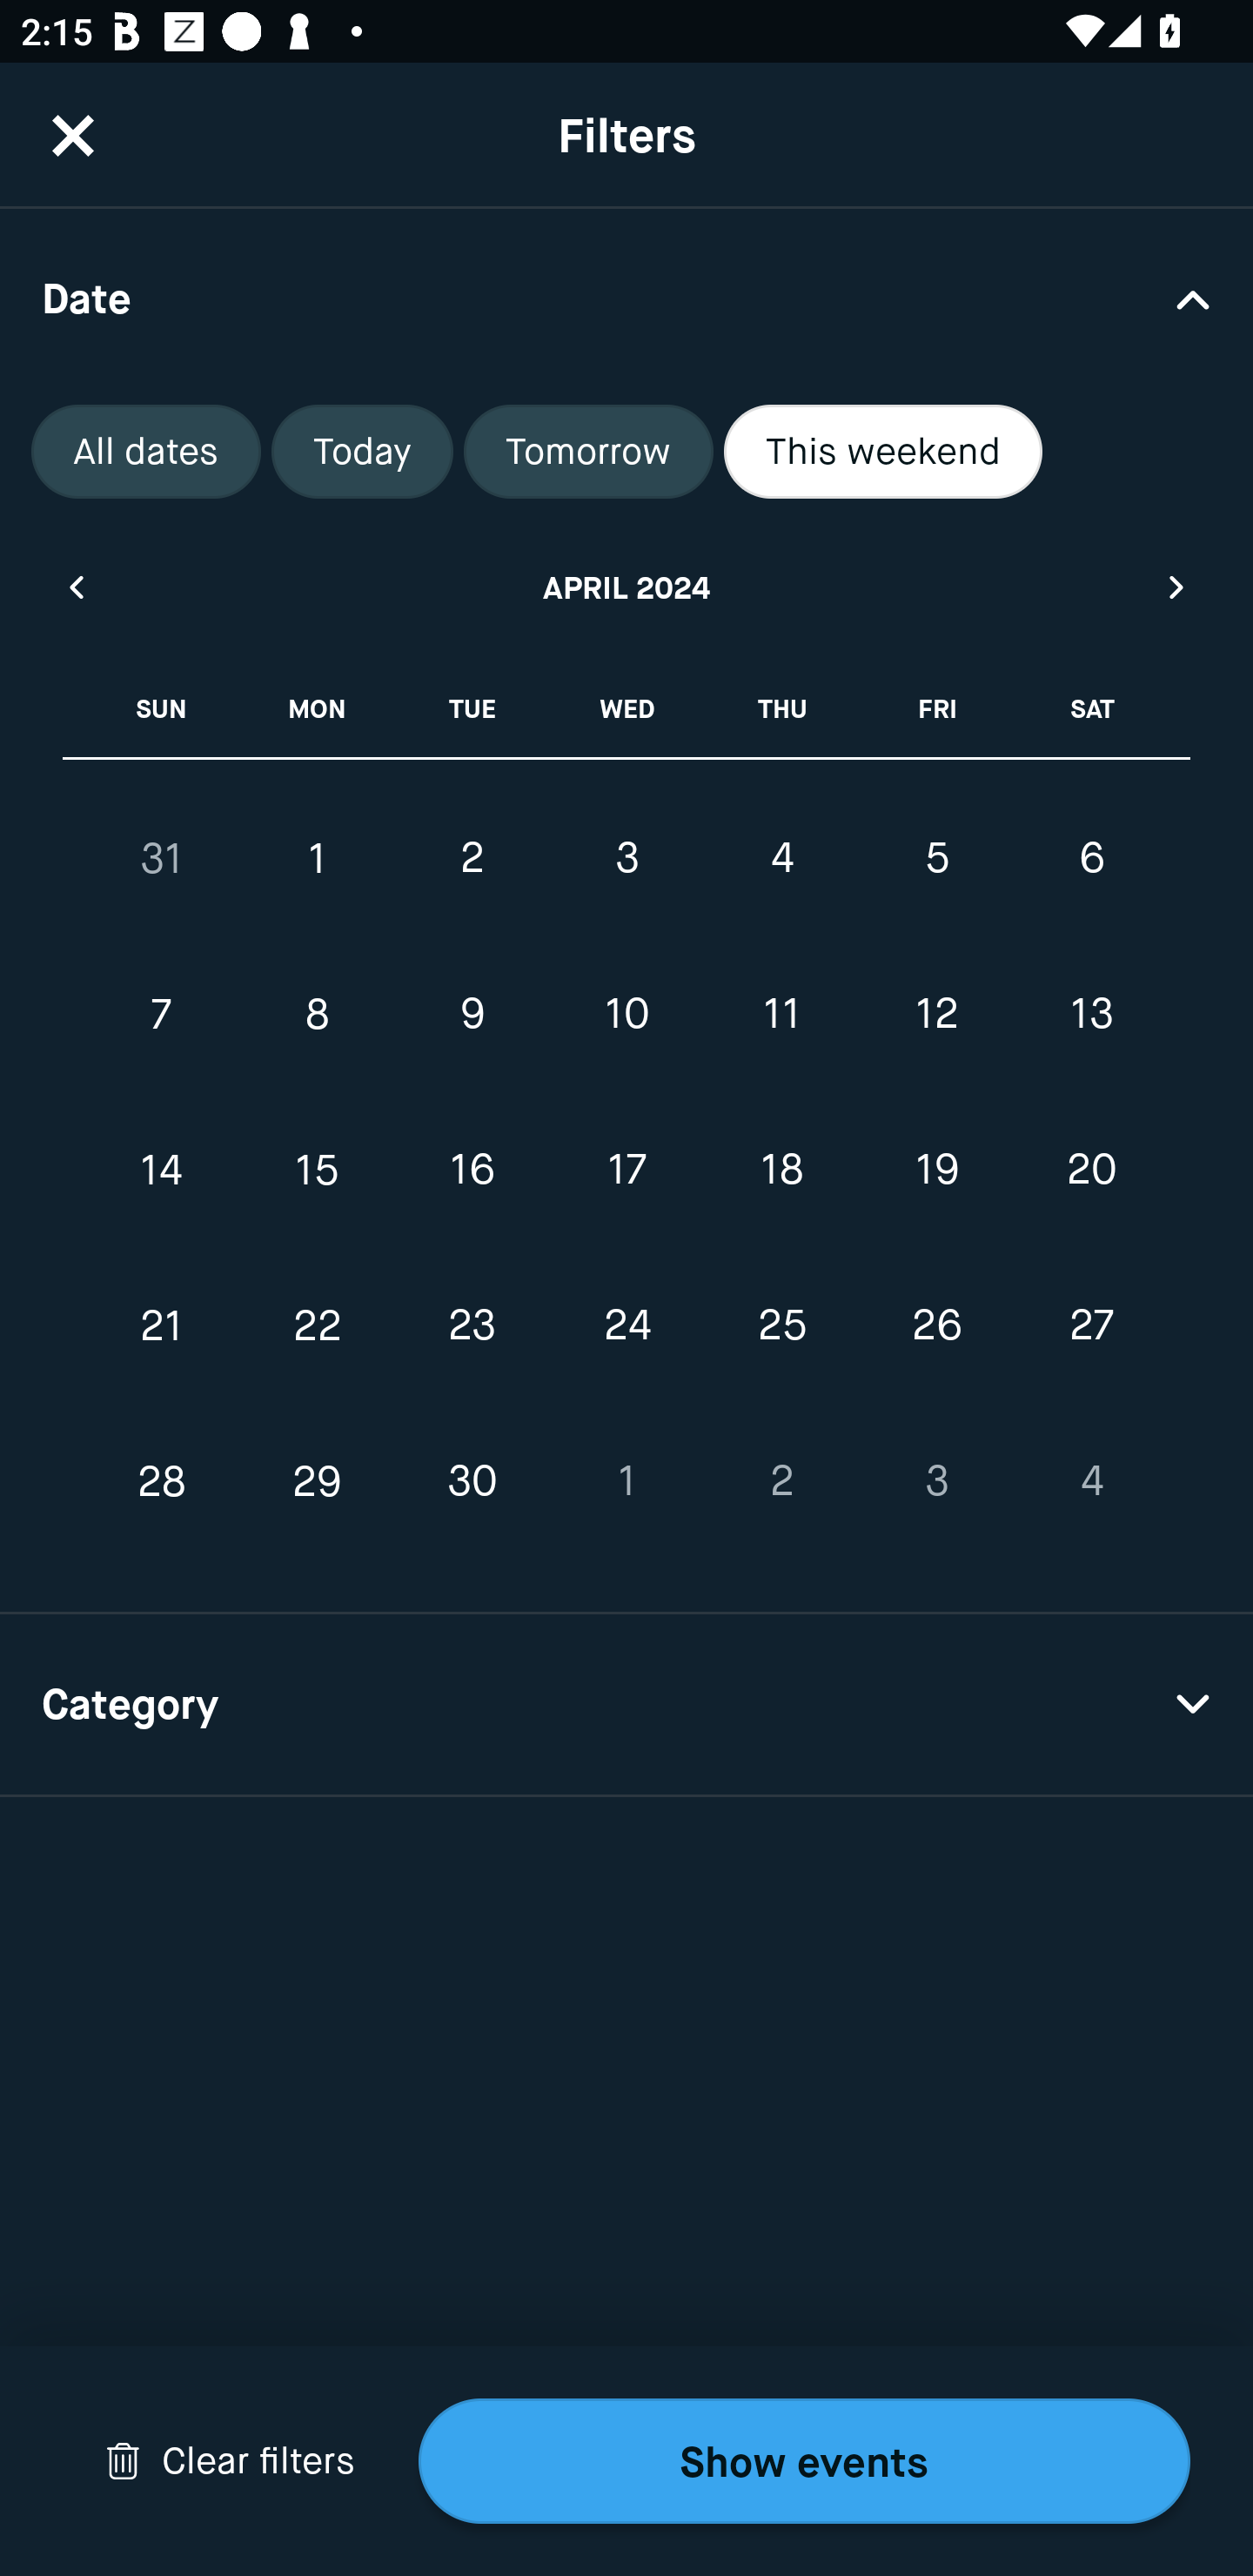 The image size is (1253, 2576). Describe the element at coordinates (472, 1170) in the screenshot. I see `16` at that location.